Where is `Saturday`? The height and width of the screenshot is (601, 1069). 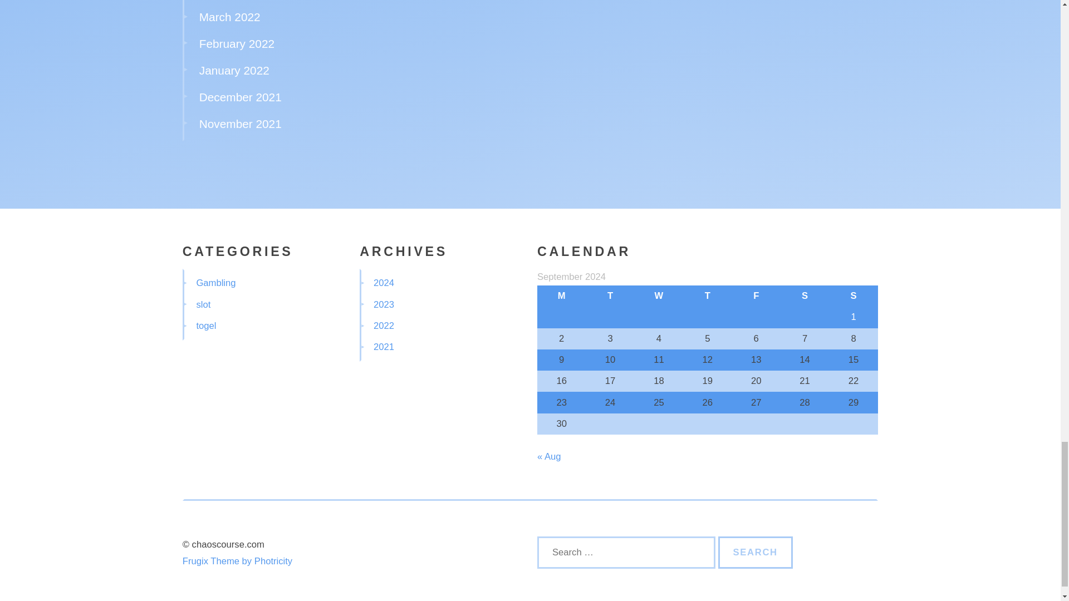 Saturday is located at coordinates (805, 296).